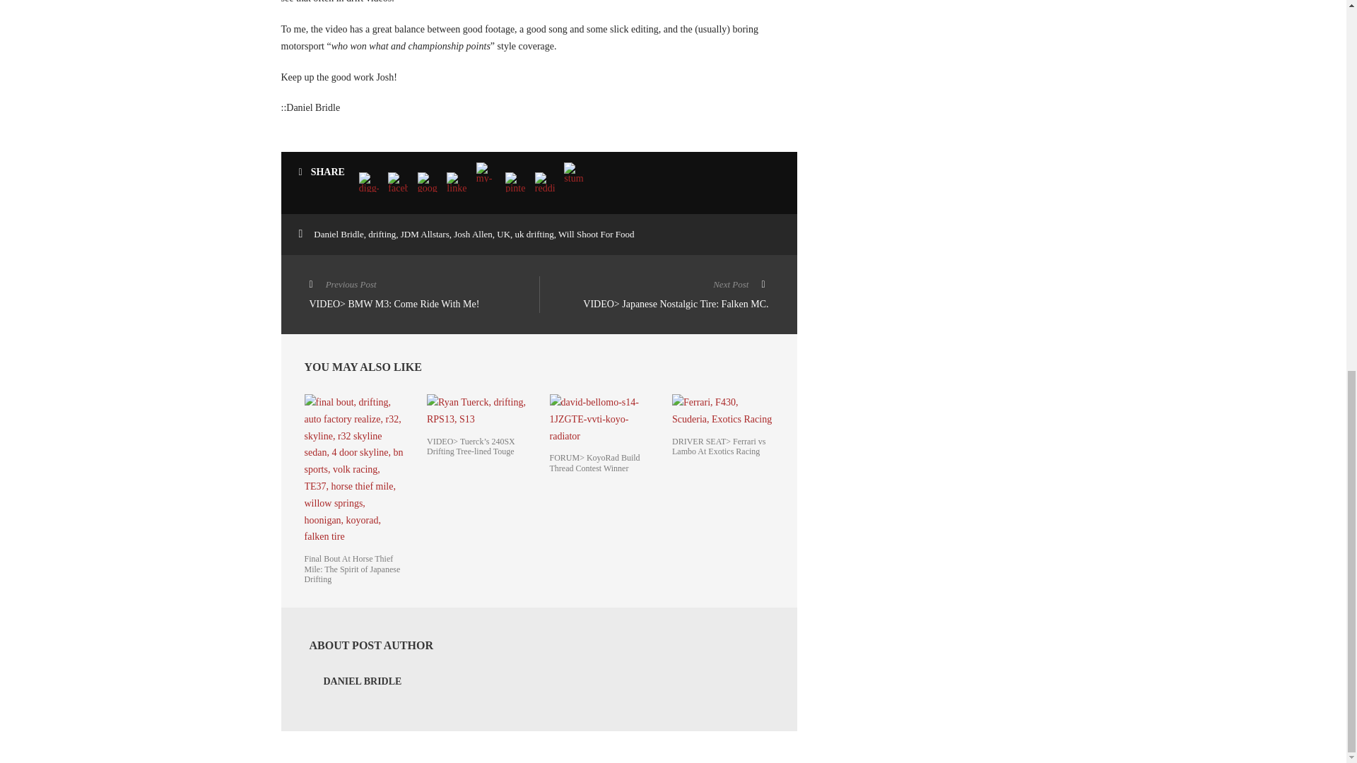 The image size is (1357, 763). I want to click on JDM Allstars, so click(424, 235).